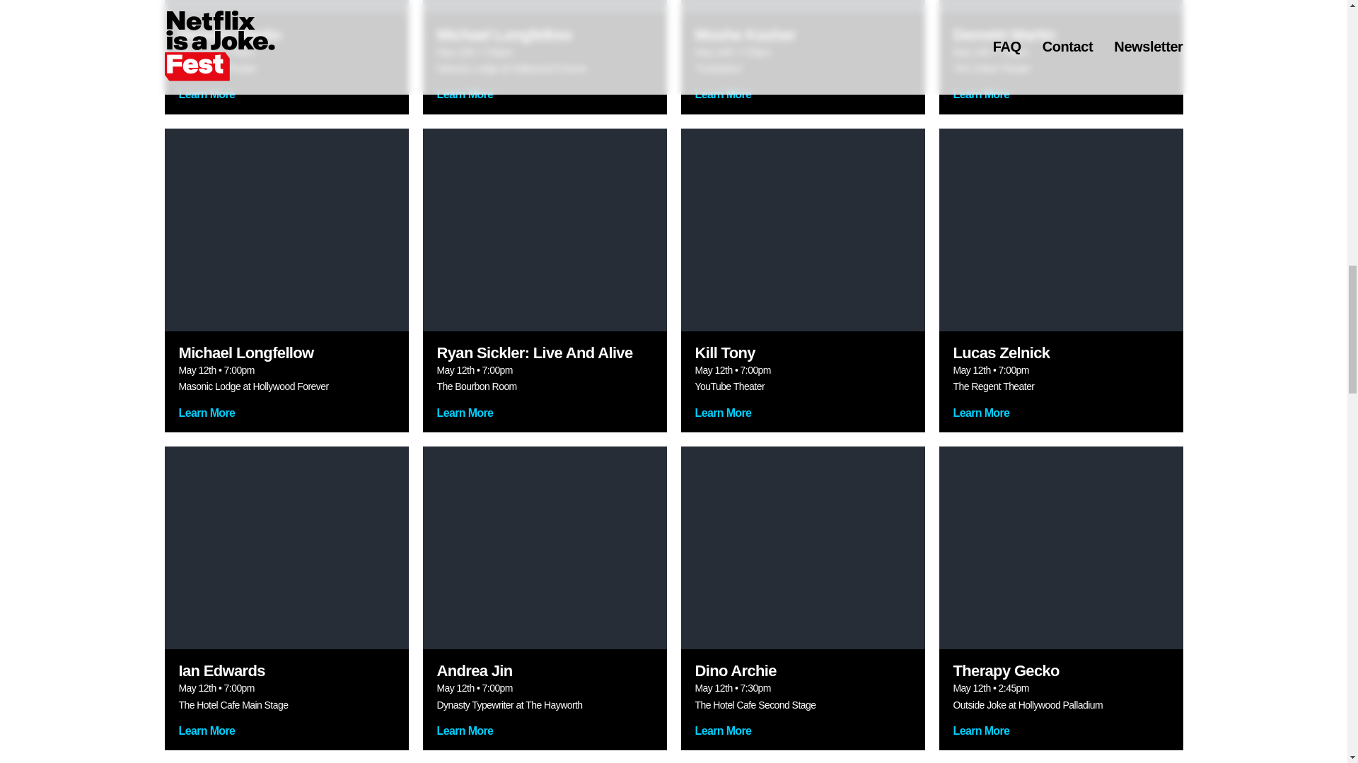  Describe the element at coordinates (545, 420) in the screenshot. I see `Learn More` at that location.